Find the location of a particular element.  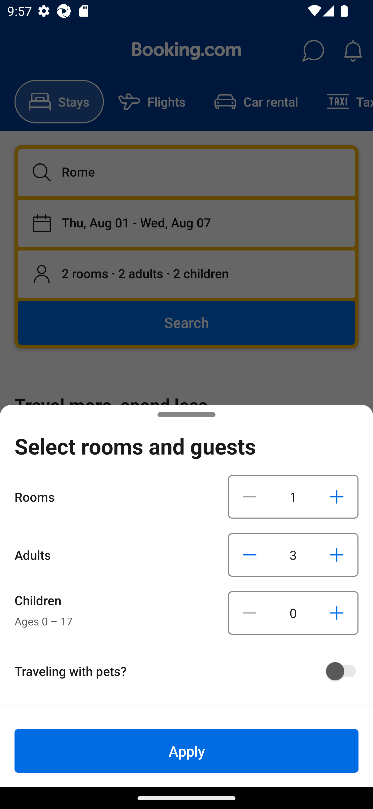

Traveling with pets? is located at coordinates (190, 671).